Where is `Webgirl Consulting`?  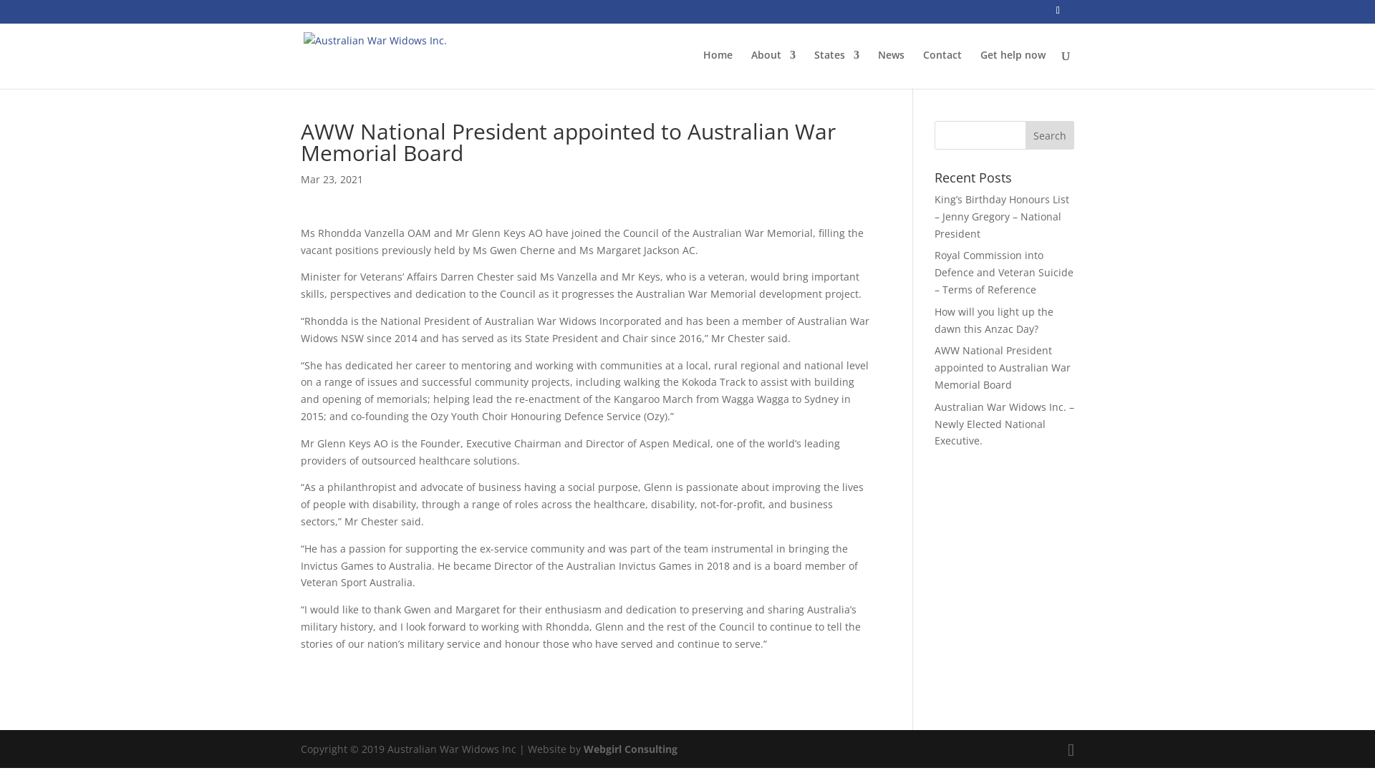
Webgirl Consulting is located at coordinates (630, 749).